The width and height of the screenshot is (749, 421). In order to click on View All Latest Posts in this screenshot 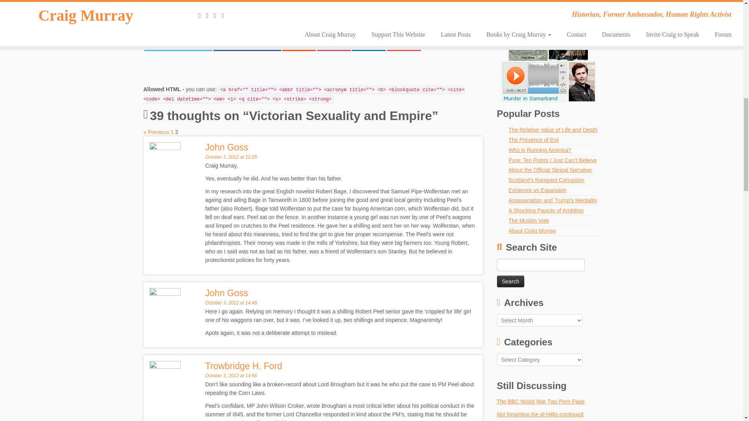, I will do `click(231, 303)`.